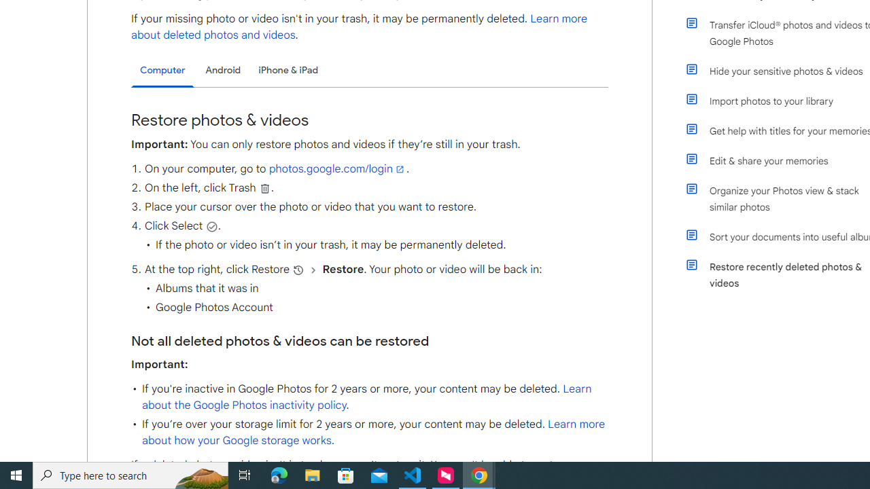  I want to click on Computer, so click(162, 71).